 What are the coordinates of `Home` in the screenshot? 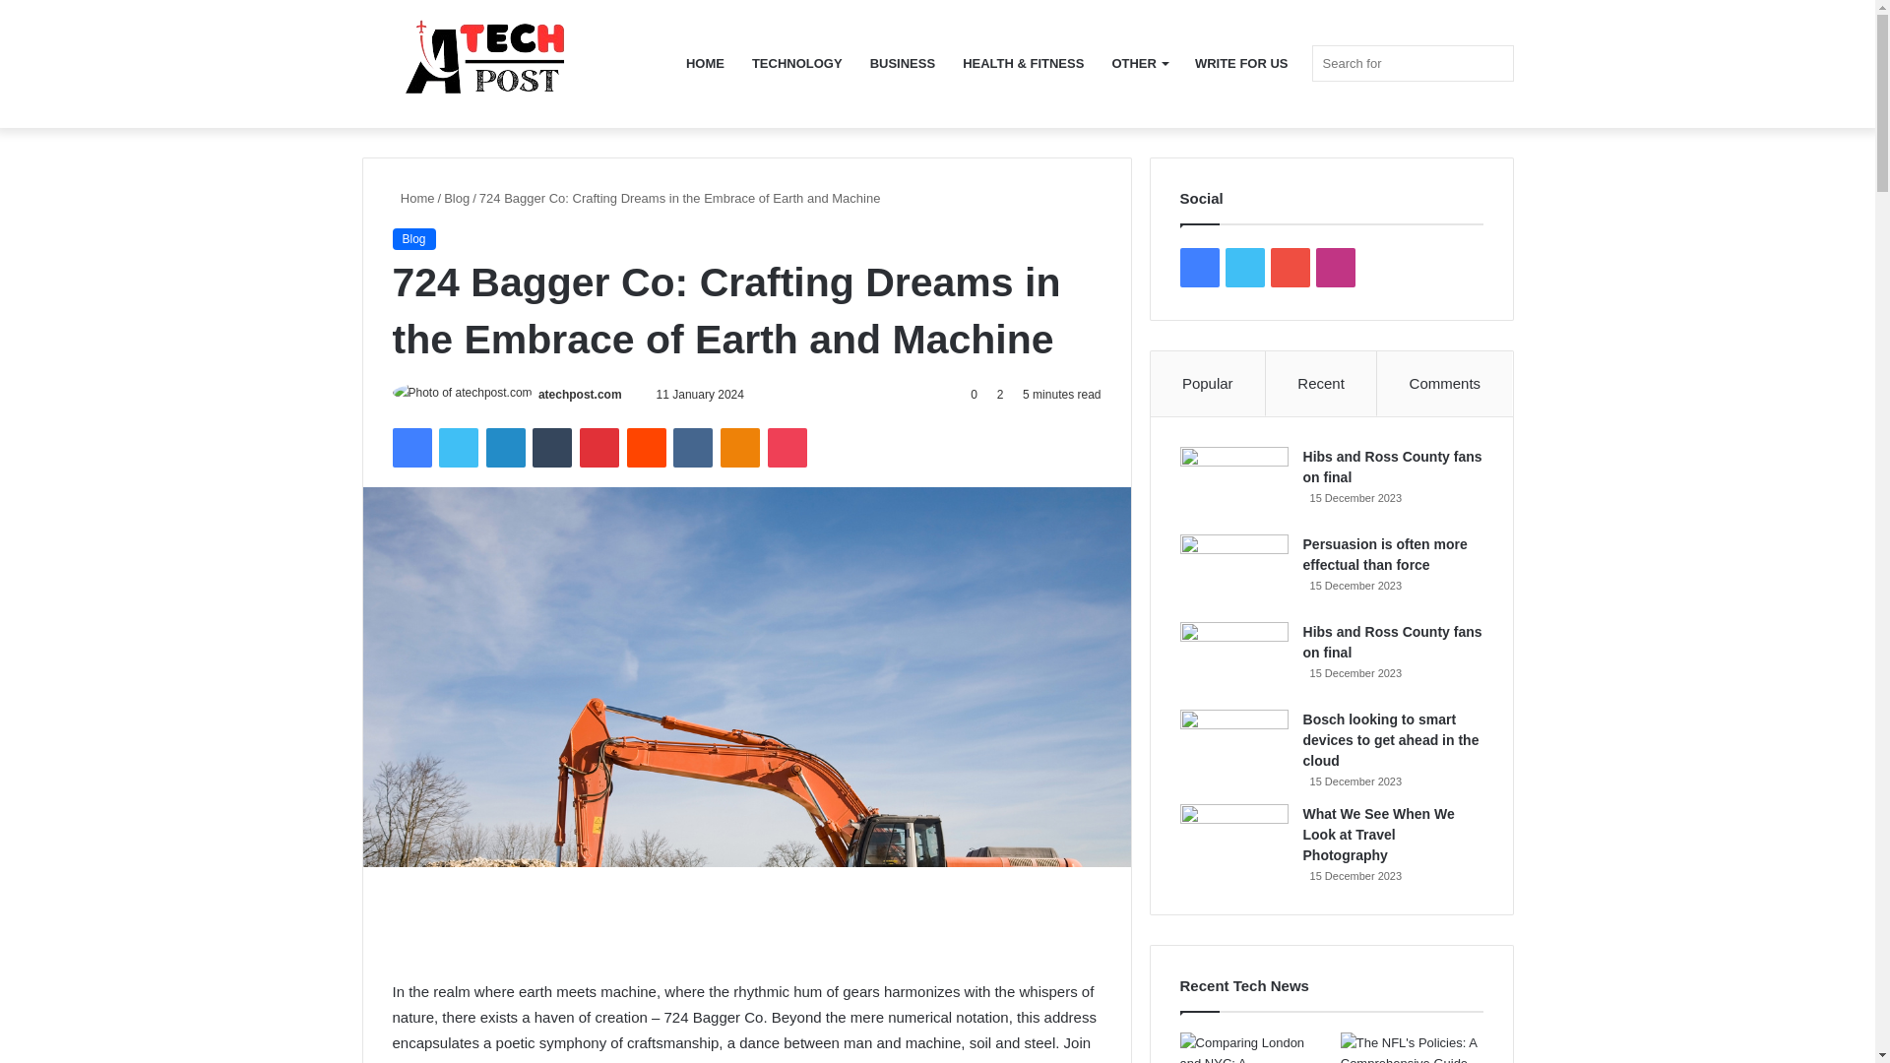 It's located at (412, 199).